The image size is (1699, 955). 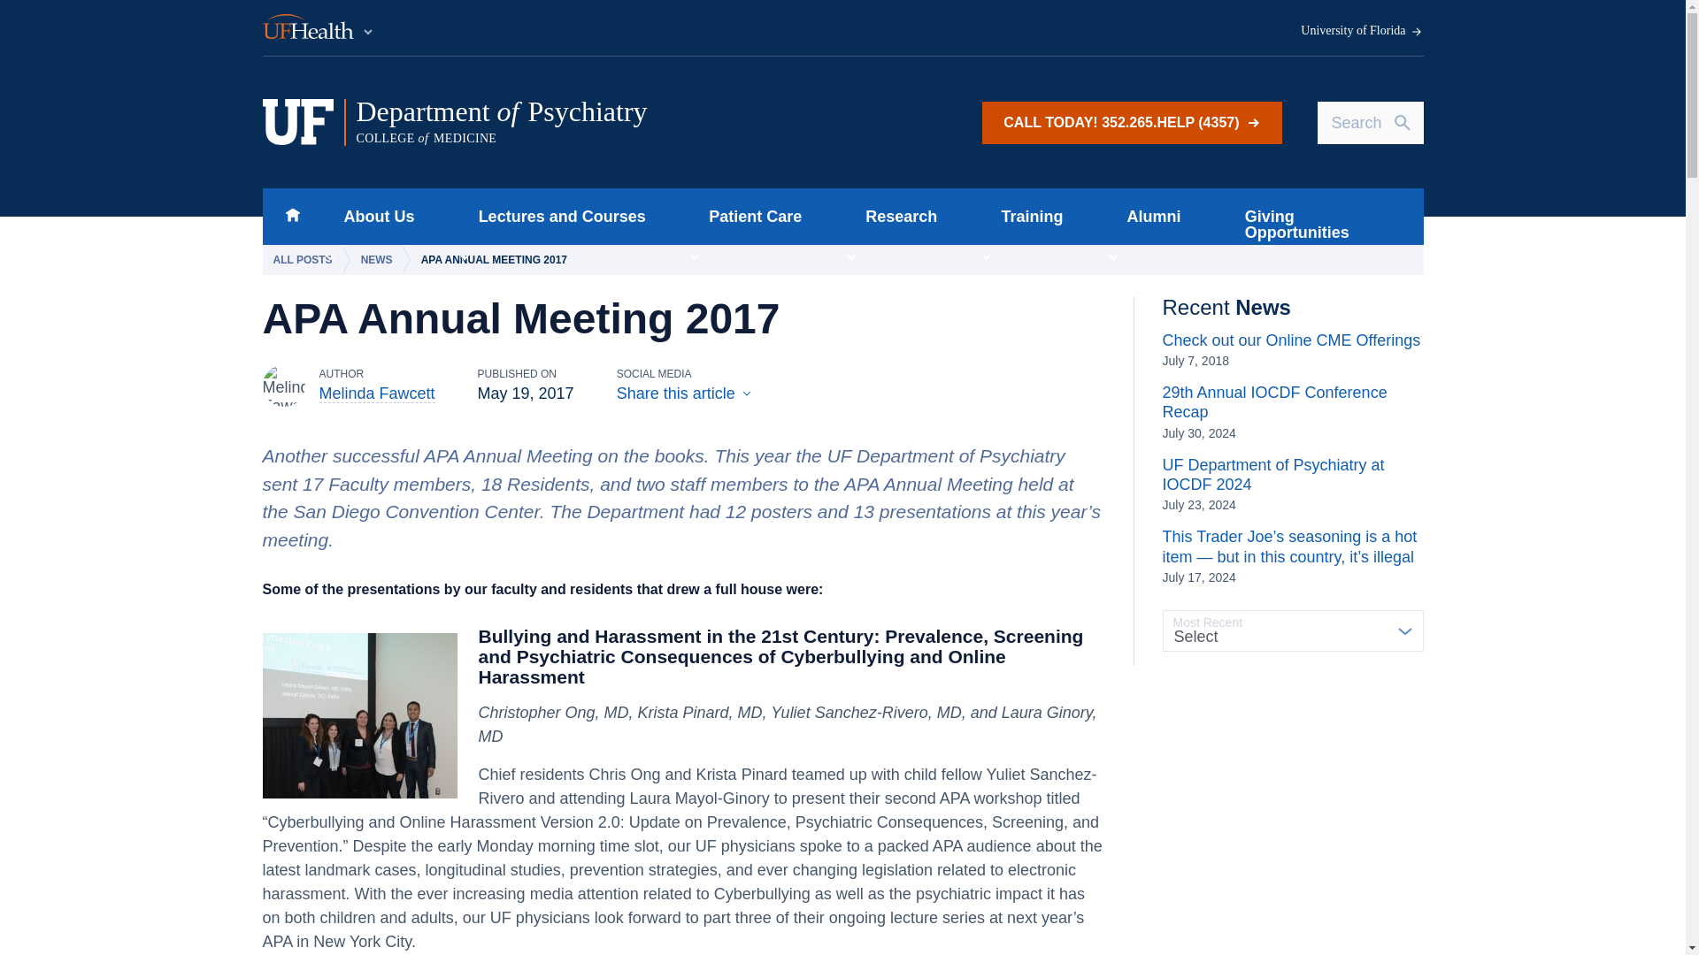 What do you see at coordinates (556, 216) in the screenshot?
I see `Home` at bounding box center [556, 216].